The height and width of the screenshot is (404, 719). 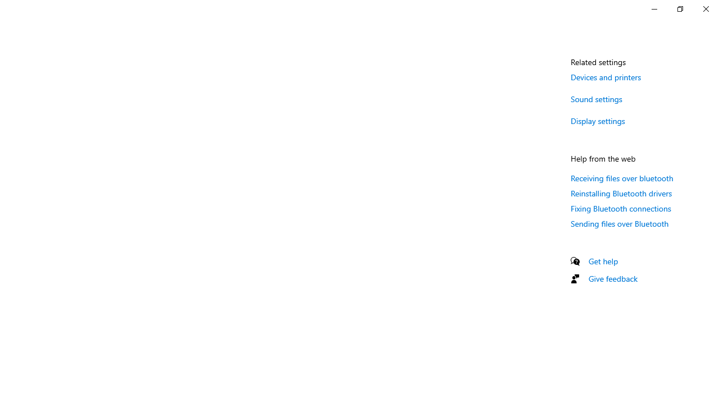 I want to click on Sound settings, so click(x=597, y=99).